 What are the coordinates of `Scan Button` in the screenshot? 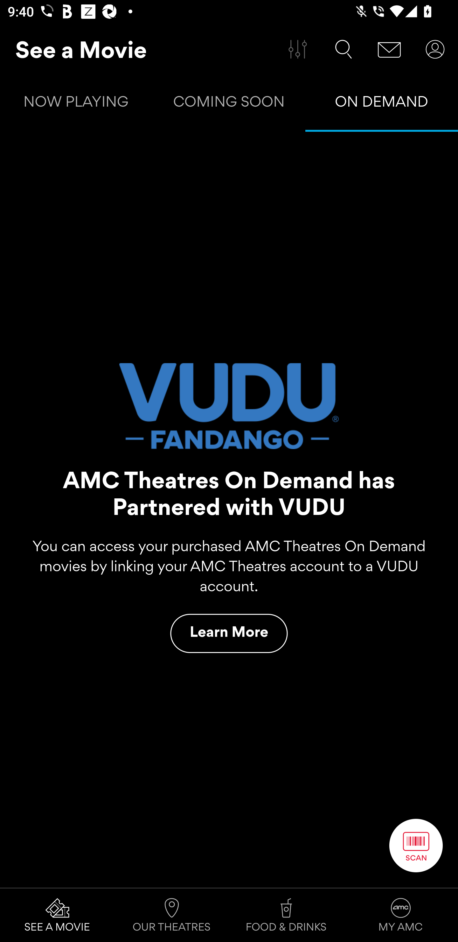 It's located at (416, 845).